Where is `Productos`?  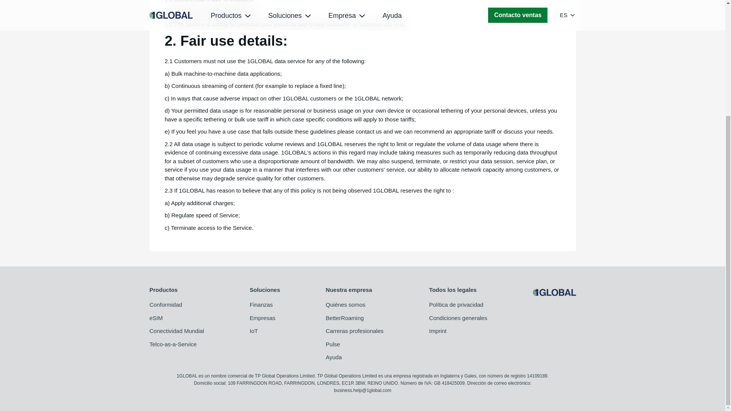 Productos is located at coordinates (176, 290).